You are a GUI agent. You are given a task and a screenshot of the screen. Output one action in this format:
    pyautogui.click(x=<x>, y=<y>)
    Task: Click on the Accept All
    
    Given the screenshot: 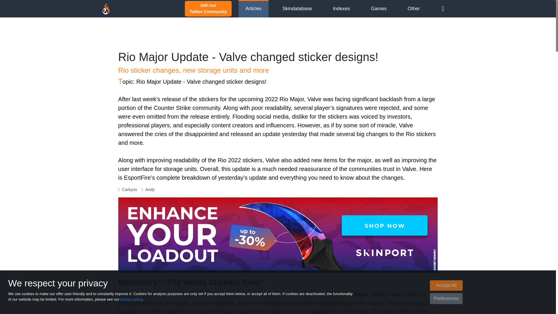 What is the action you would take?
    pyautogui.click(x=208, y=8)
    